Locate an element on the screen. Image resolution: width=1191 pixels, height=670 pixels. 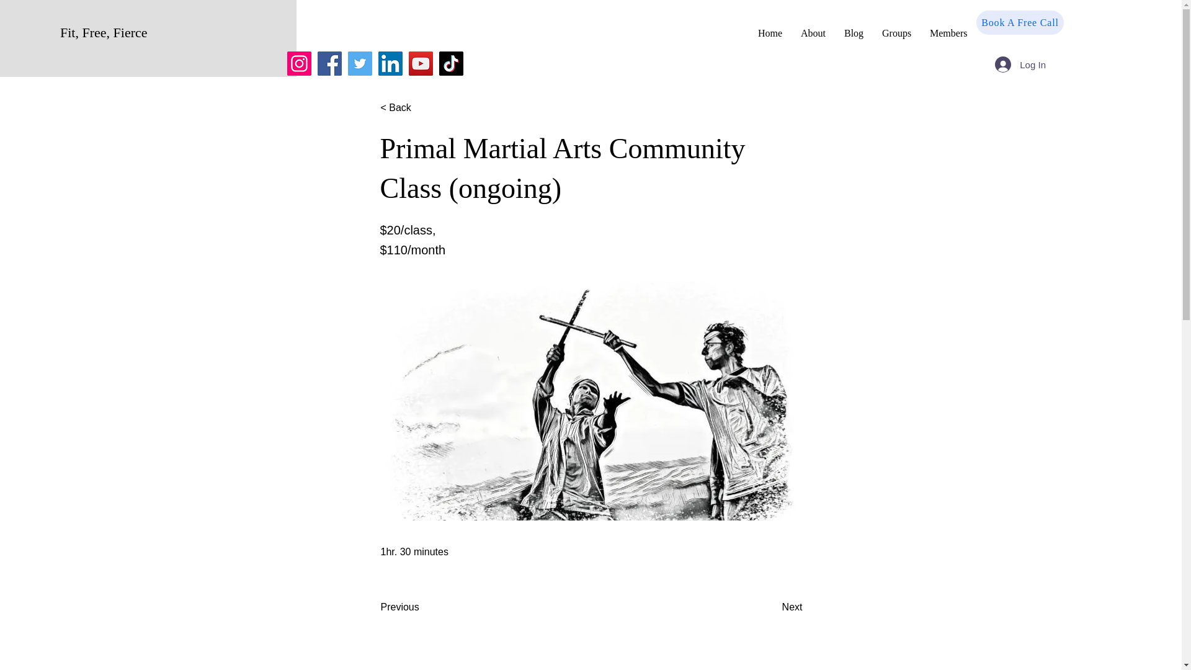
Members is located at coordinates (948, 33).